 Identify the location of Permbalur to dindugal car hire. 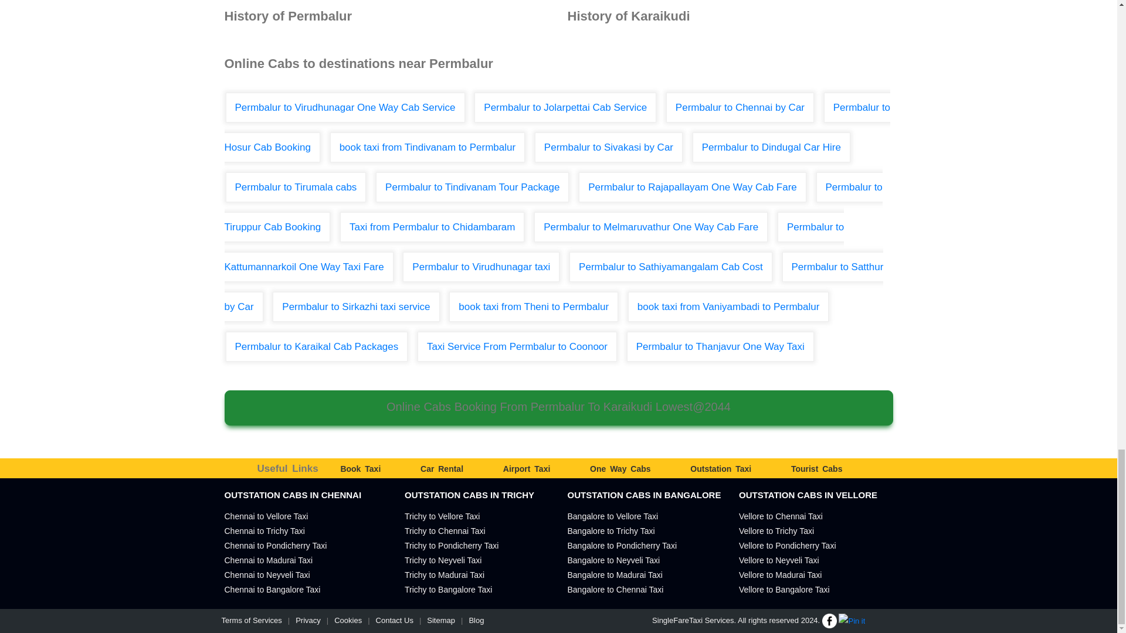
(771, 147).